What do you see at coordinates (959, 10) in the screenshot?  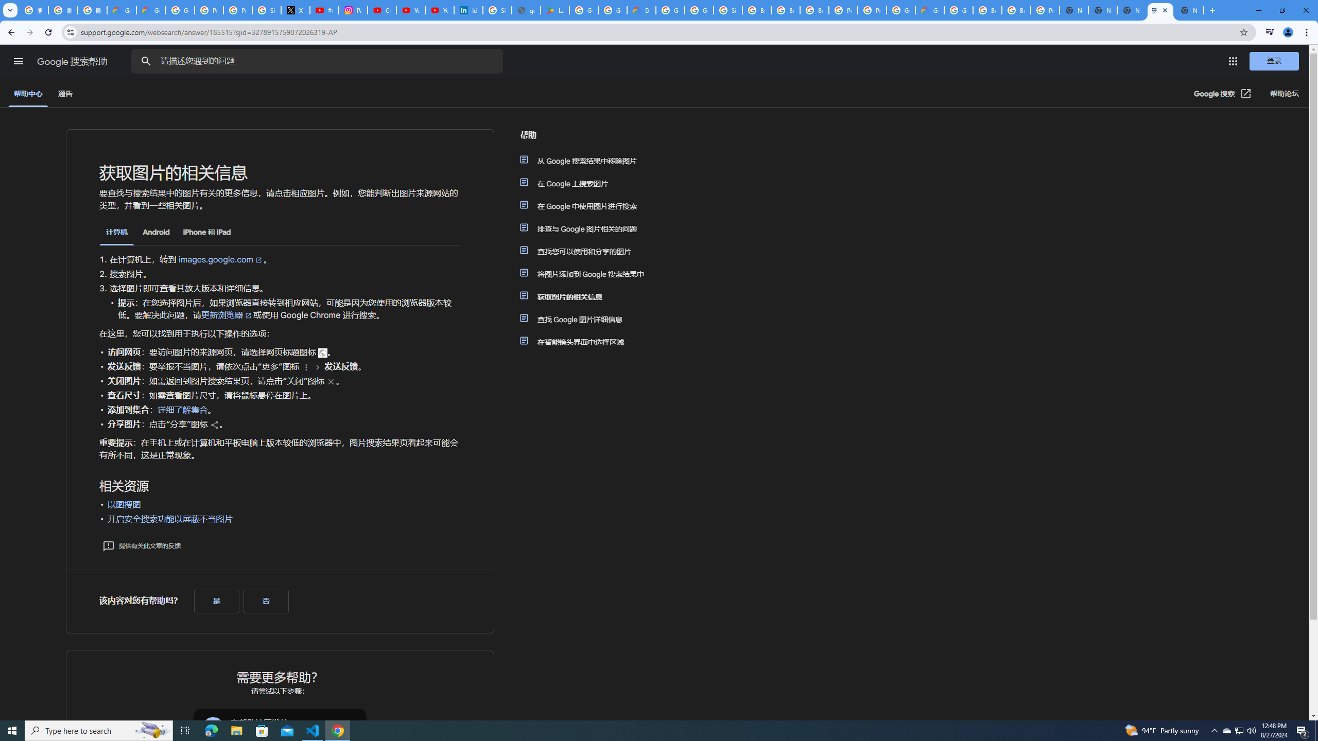 I see `Google Cloud Platform` at bounding box center [959, 10].